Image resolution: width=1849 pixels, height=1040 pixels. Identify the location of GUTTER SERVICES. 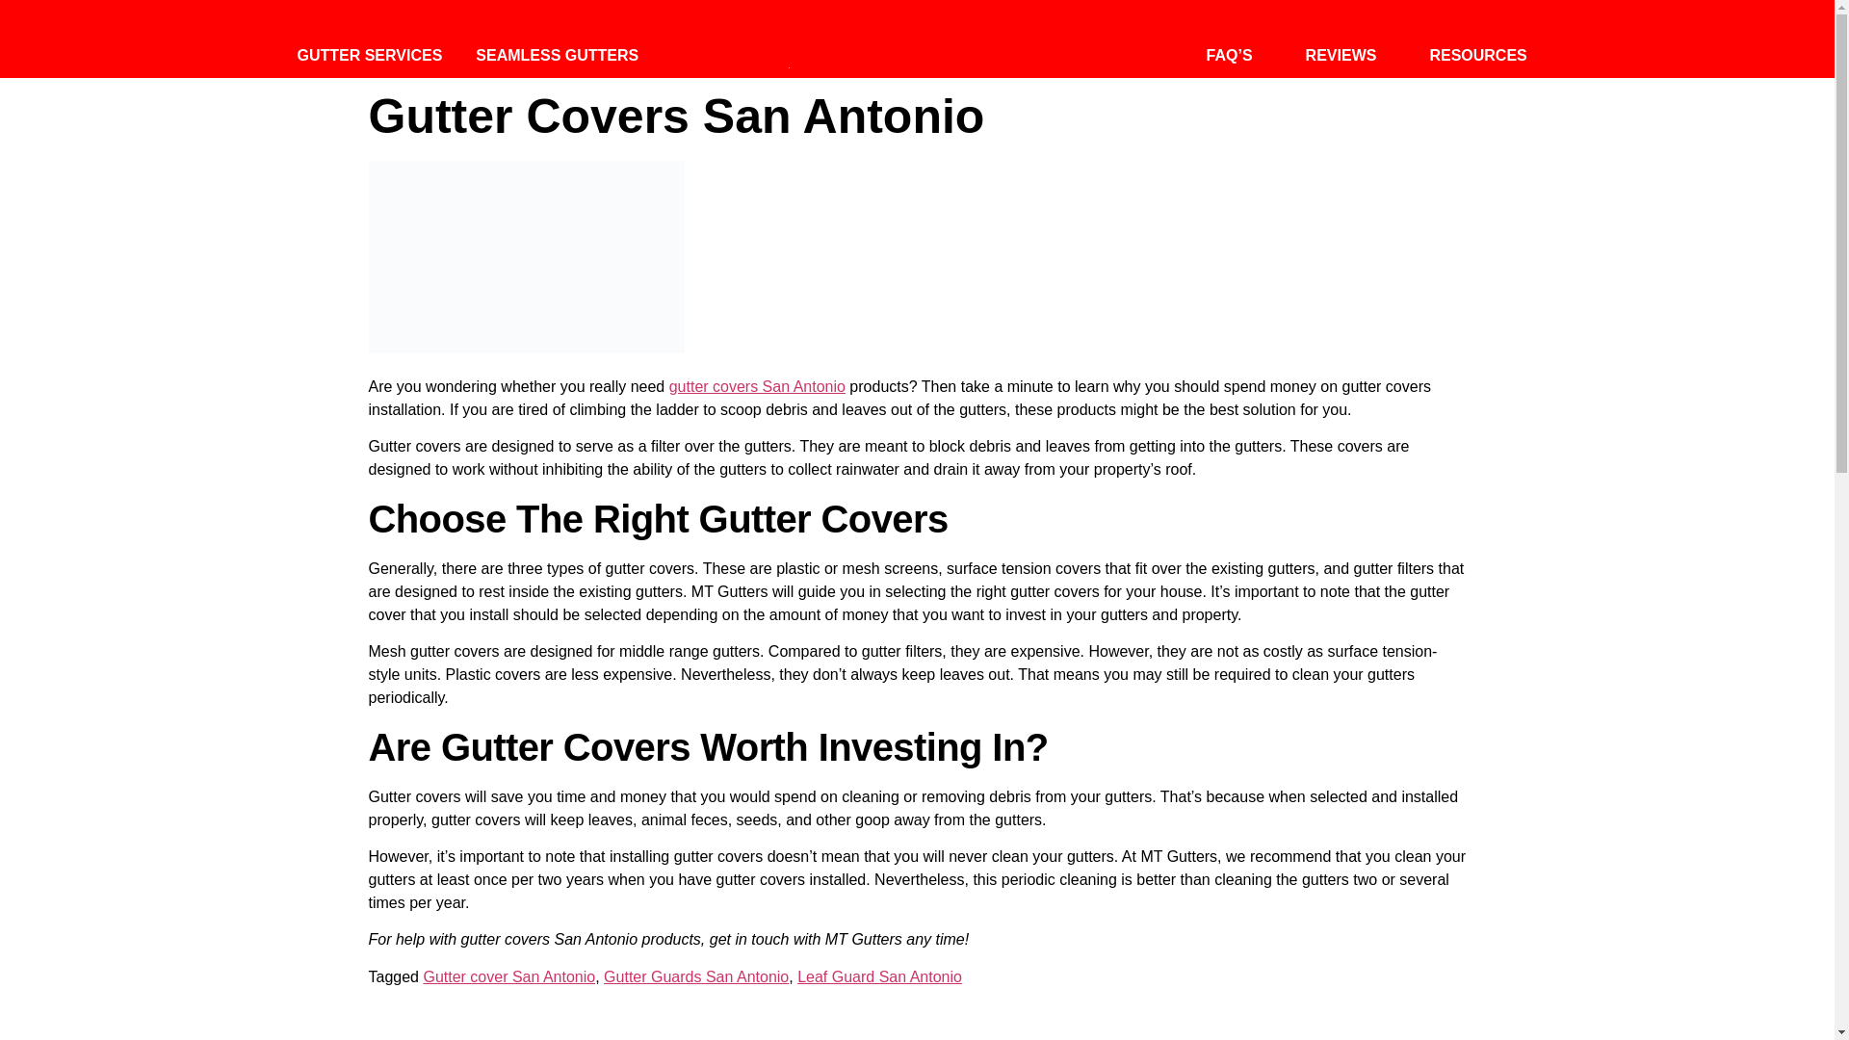
(368, 56).